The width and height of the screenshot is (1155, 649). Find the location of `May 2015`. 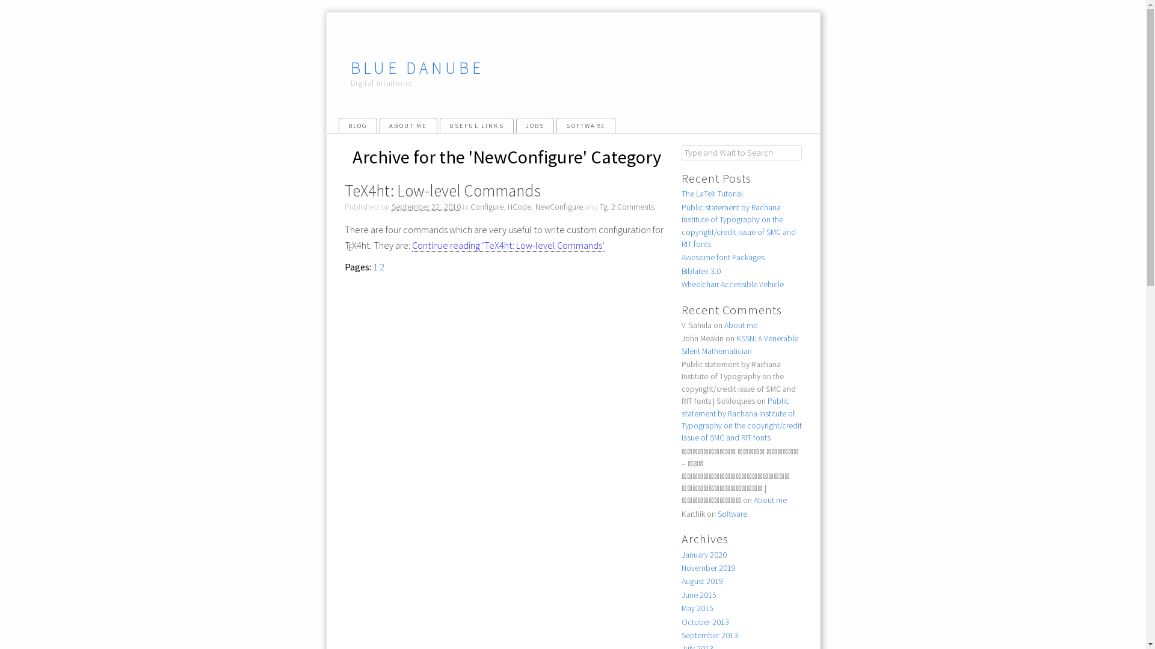

May 2015 is located at coordinates (697, 608).